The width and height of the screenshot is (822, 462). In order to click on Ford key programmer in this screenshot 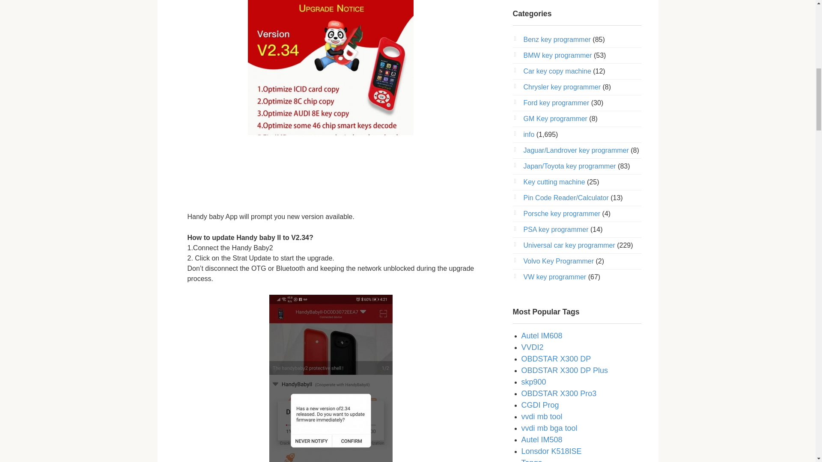, I will do `click(556, 103)`.